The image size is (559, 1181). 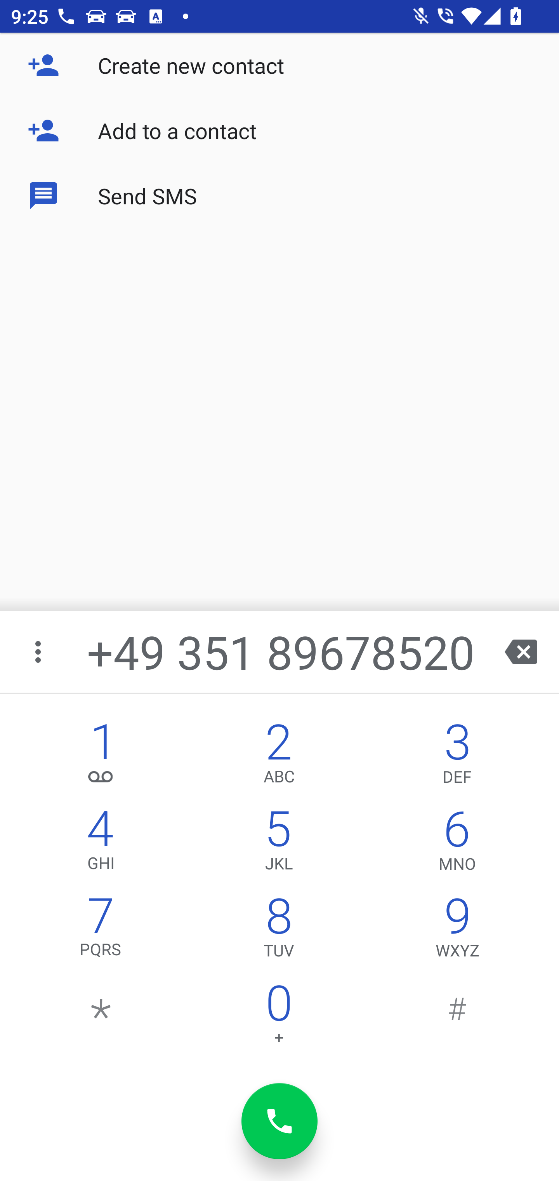 I want to click on 6,MNO 6 MNO, so click(x=457, y=844).